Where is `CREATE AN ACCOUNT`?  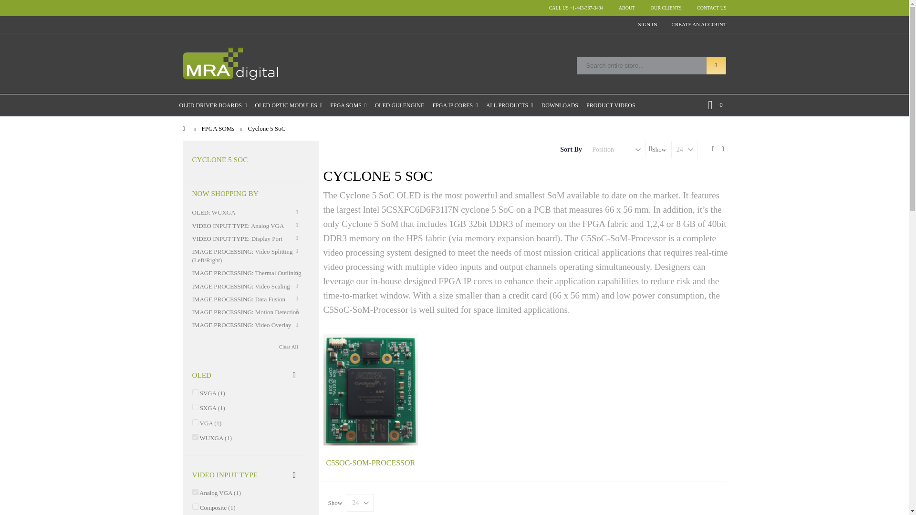 CREATE AN ACCOUNT is located at coordinates (696, 25).